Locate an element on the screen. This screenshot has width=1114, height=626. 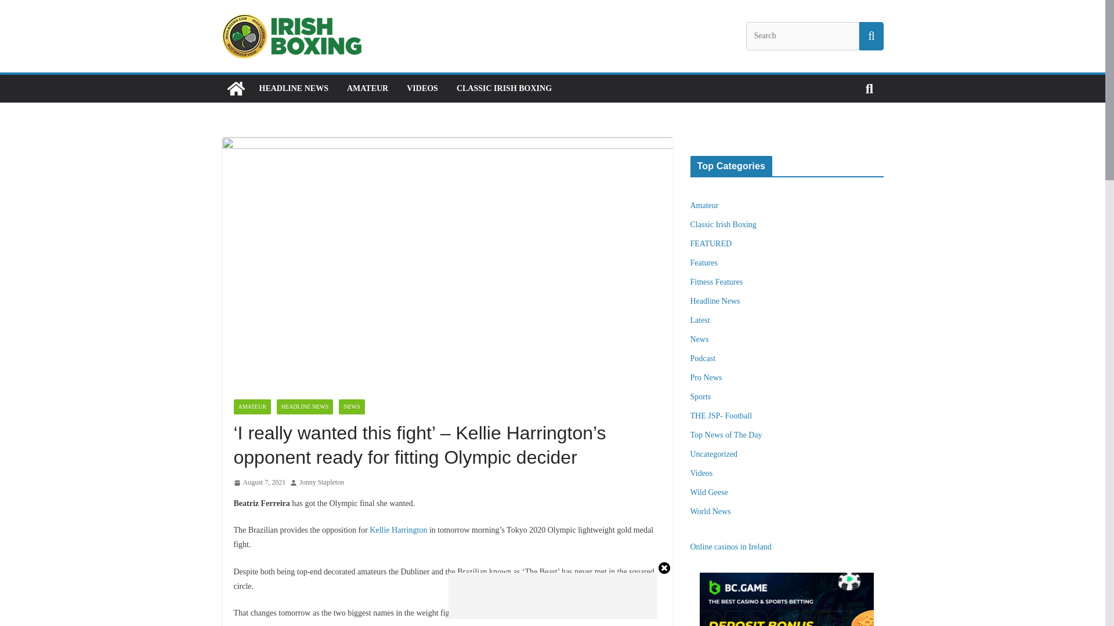
Headline News is located at coordinates (715, 301).